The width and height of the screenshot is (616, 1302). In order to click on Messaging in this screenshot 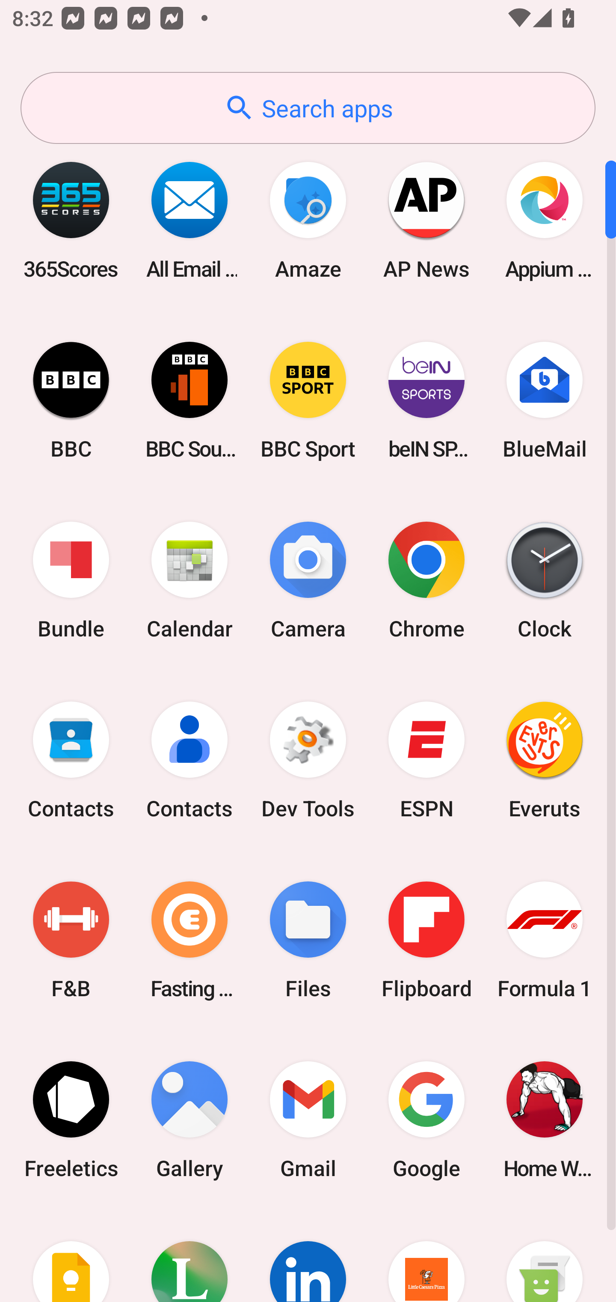, I will do `click(545, 1256)`.